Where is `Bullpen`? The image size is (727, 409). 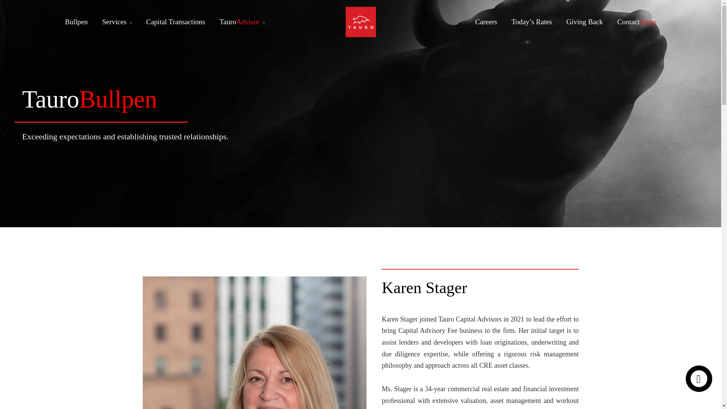
Bullpen is located at coordinates (76, 22).